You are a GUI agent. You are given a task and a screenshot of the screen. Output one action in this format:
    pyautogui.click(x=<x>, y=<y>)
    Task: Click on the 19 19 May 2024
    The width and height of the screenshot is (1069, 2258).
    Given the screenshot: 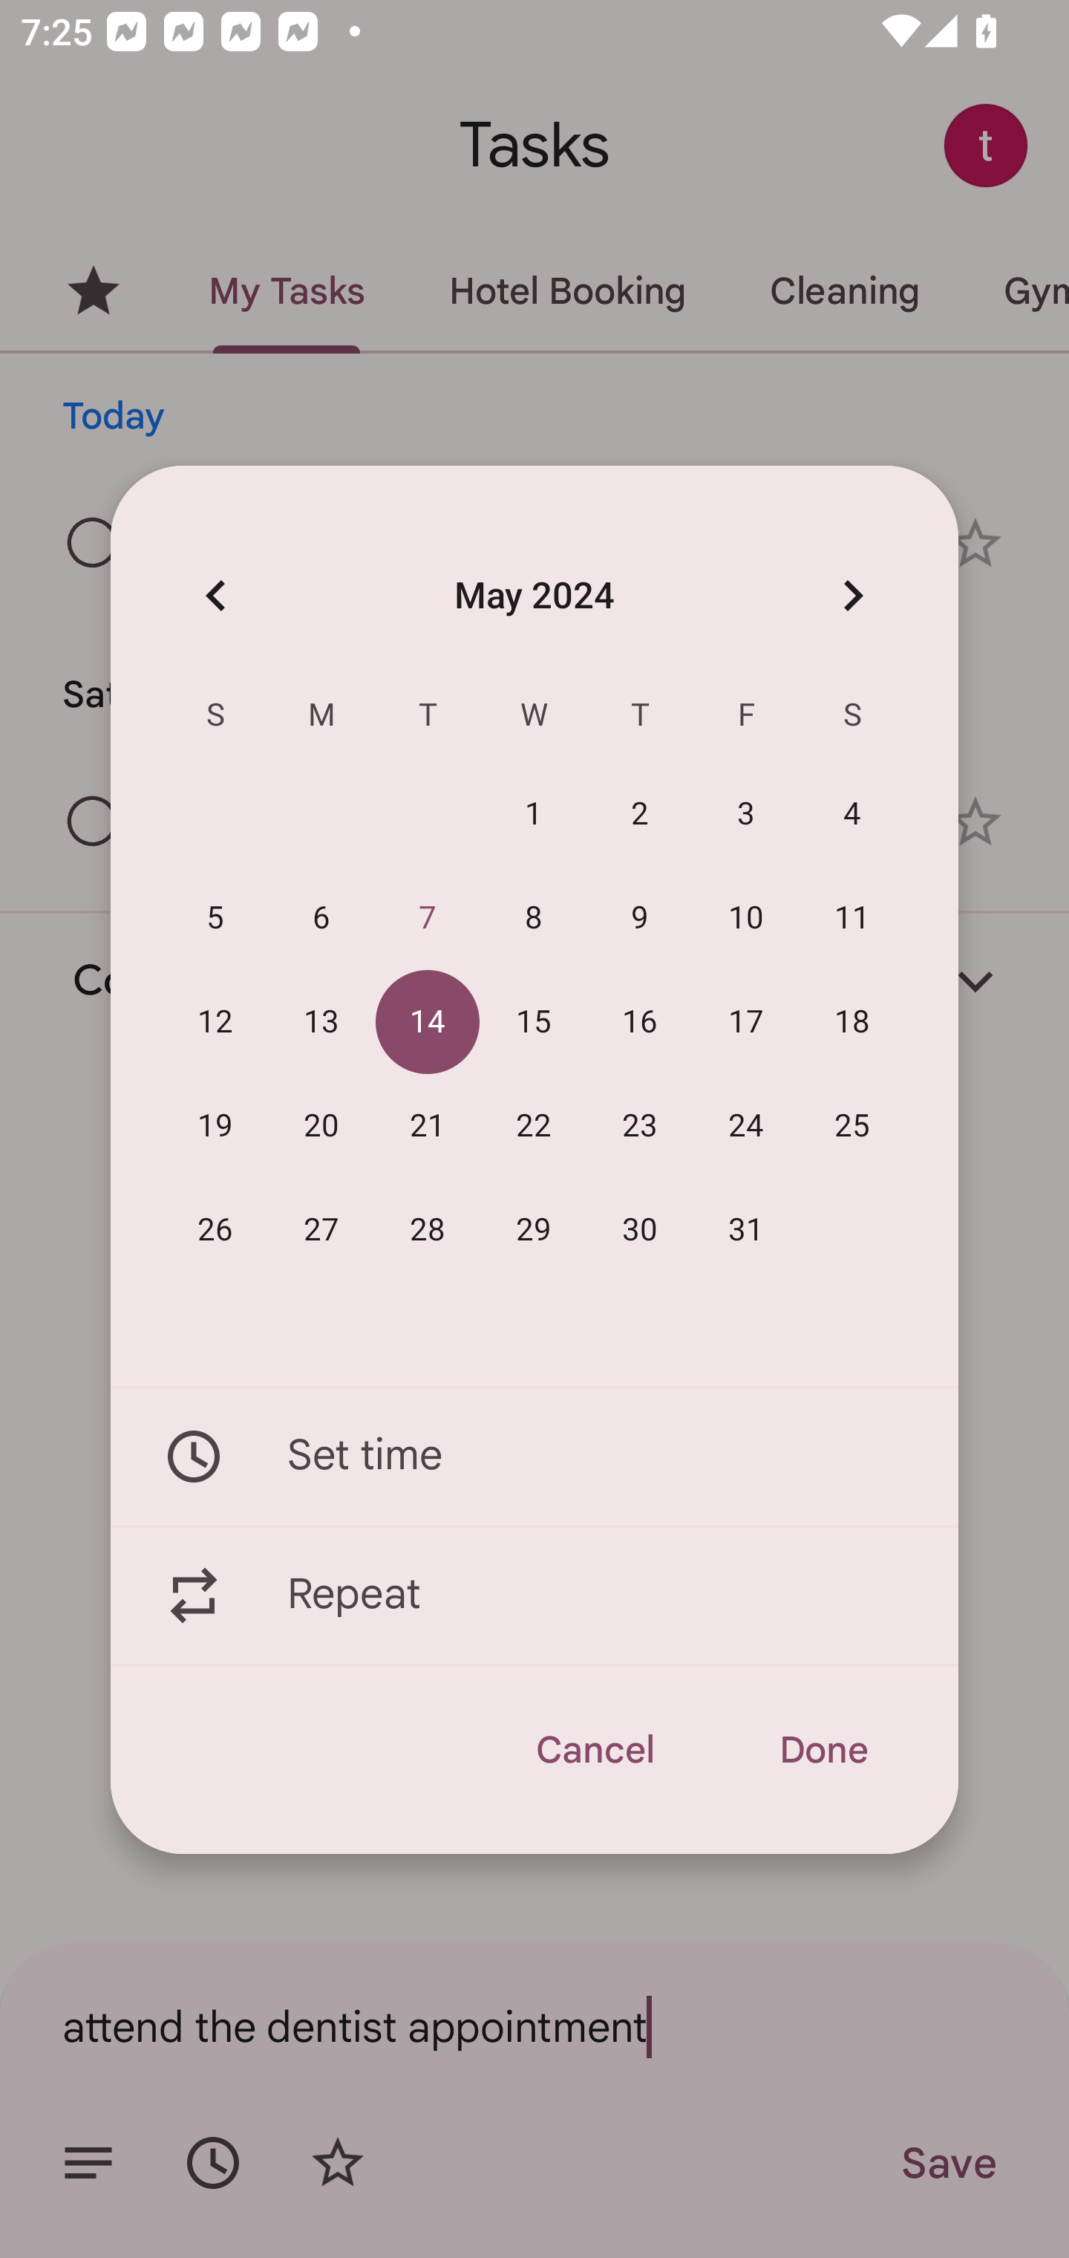 What is the action you would take?
    pyautogui.click(x=215, y=1126)
    